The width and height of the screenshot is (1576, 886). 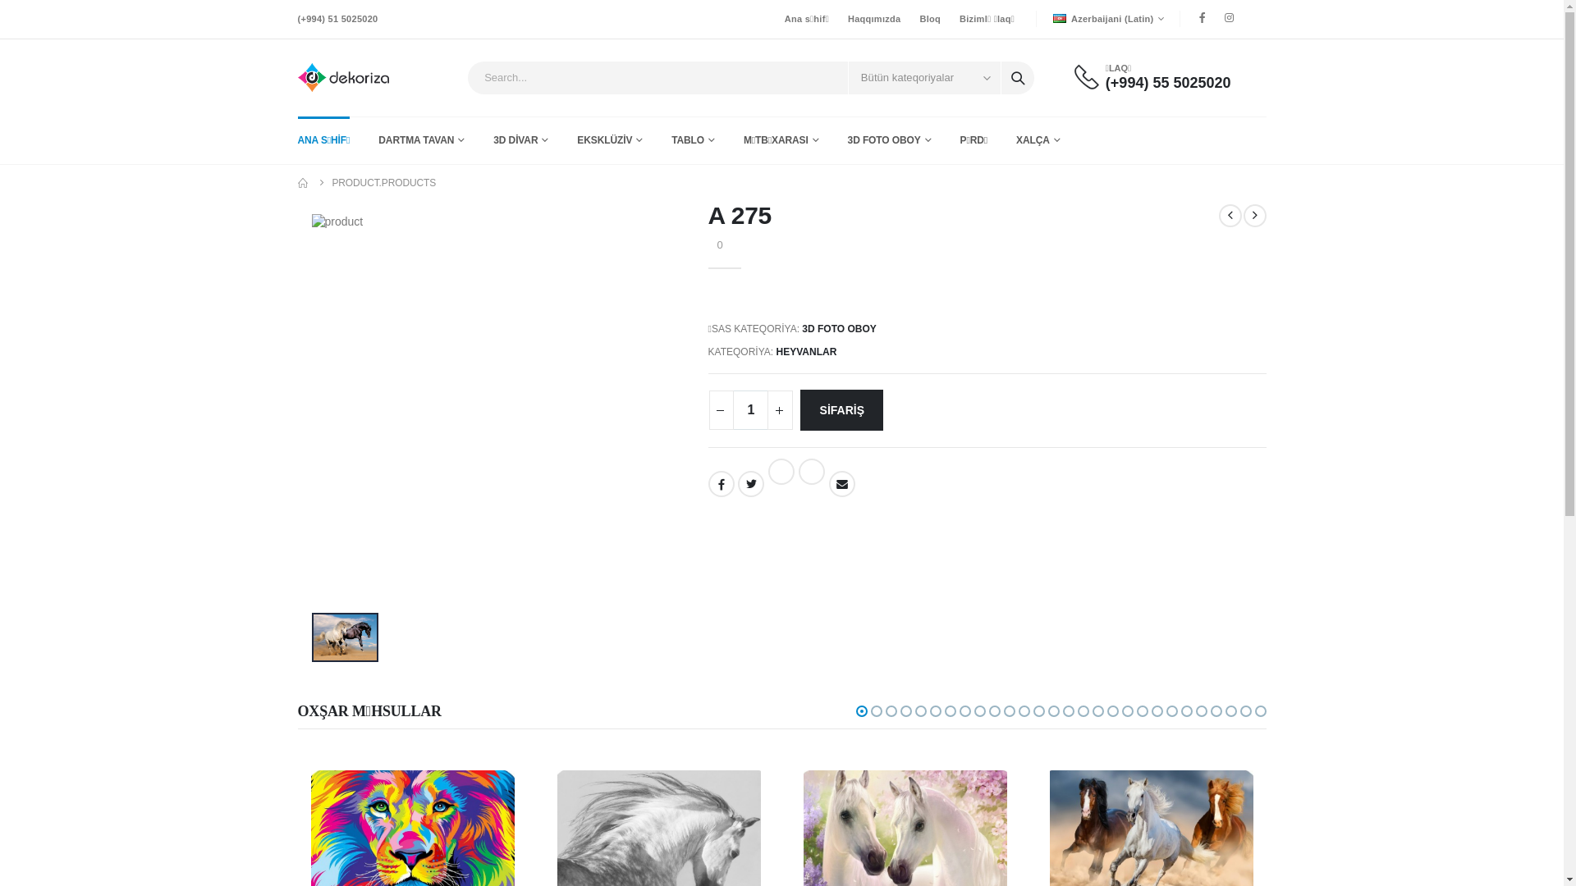 I want to click on dot, so click(x=876, y=711).